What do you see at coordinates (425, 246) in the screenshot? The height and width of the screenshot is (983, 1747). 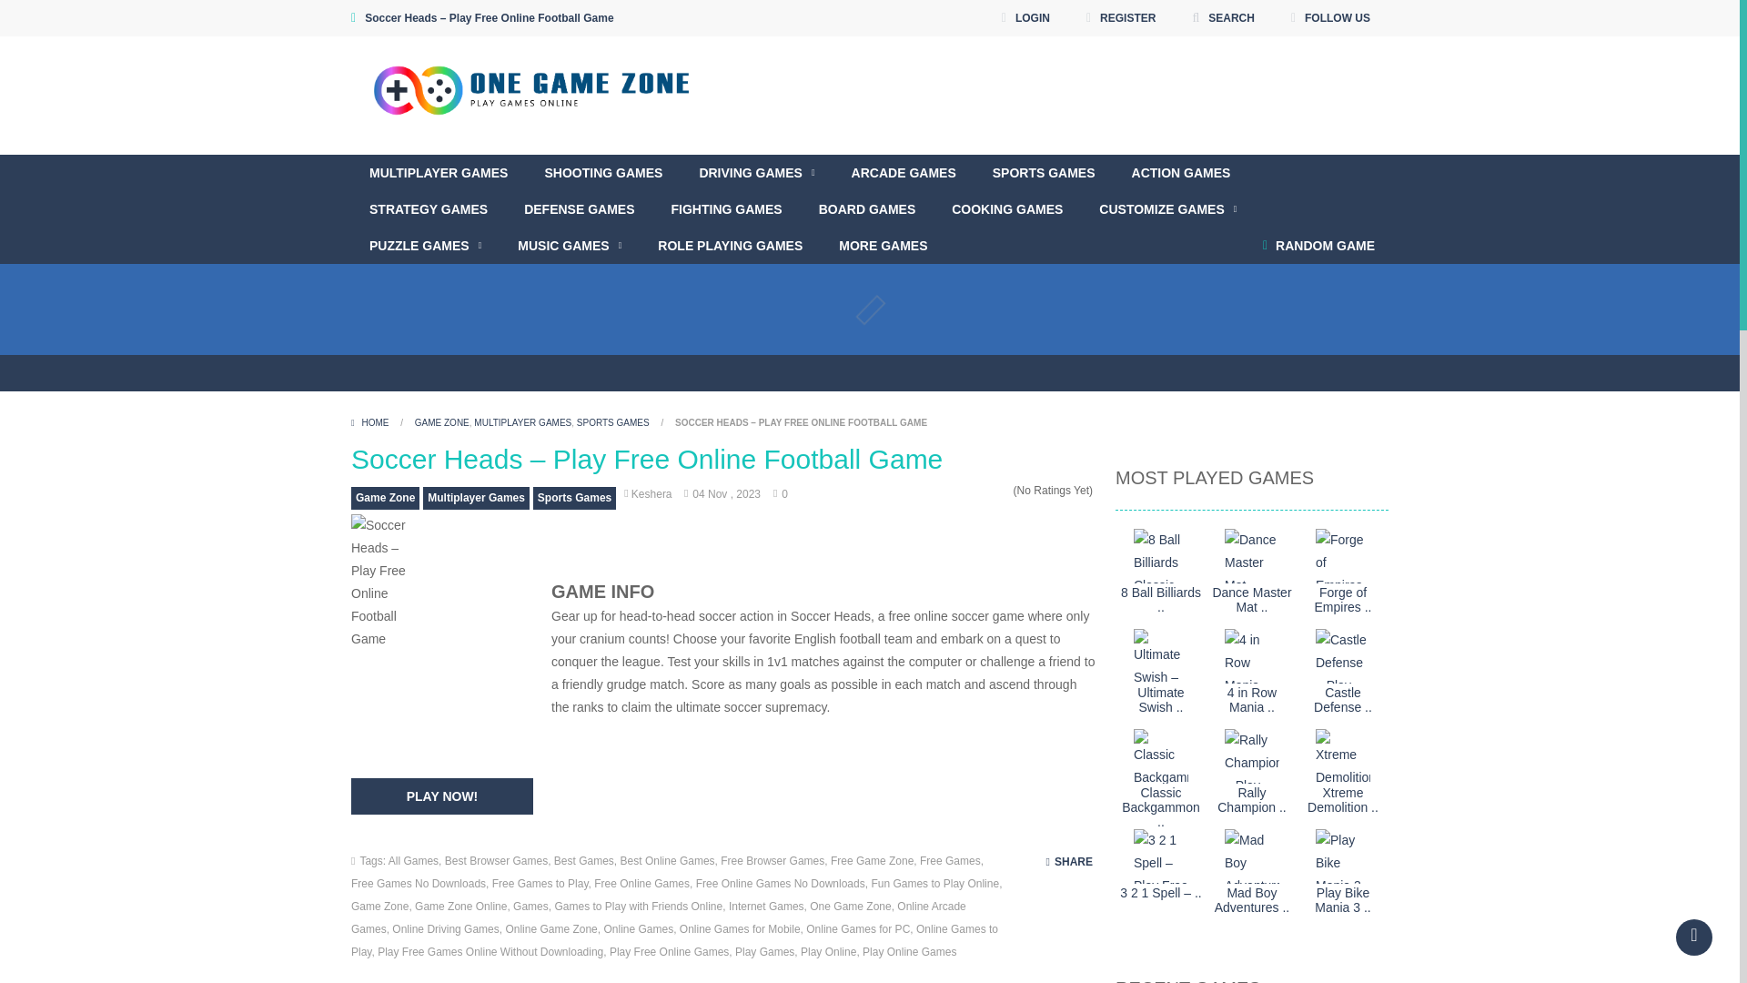 I see `PUZZLE GAMES` at bounding box center [425, 246].